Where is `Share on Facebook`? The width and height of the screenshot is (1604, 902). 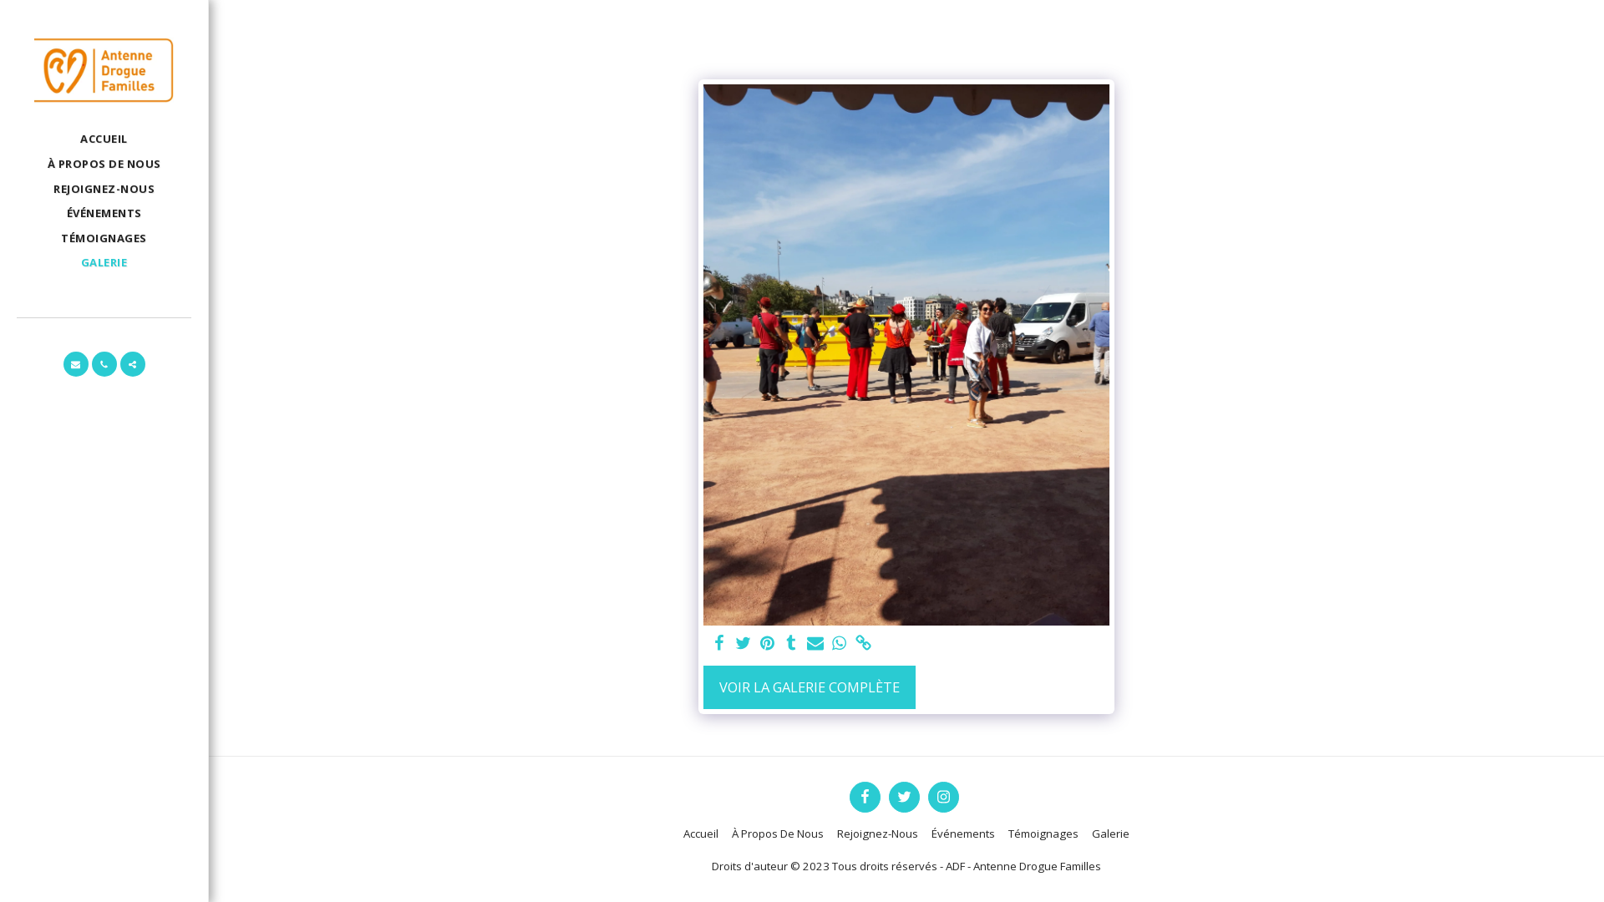 Share on Facebook is located at coordinates (718, 643).